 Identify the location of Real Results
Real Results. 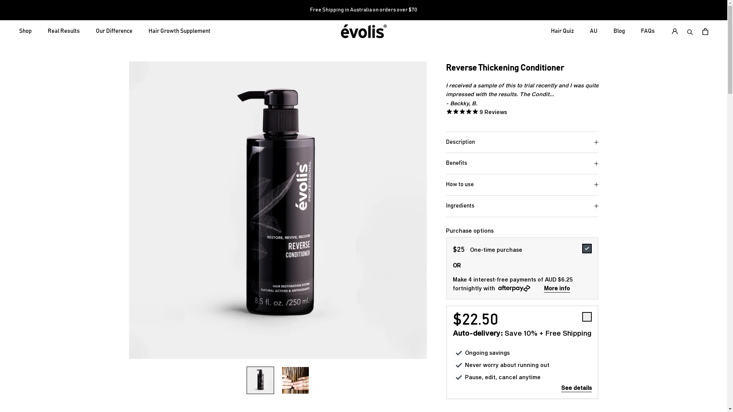
(64, 31).